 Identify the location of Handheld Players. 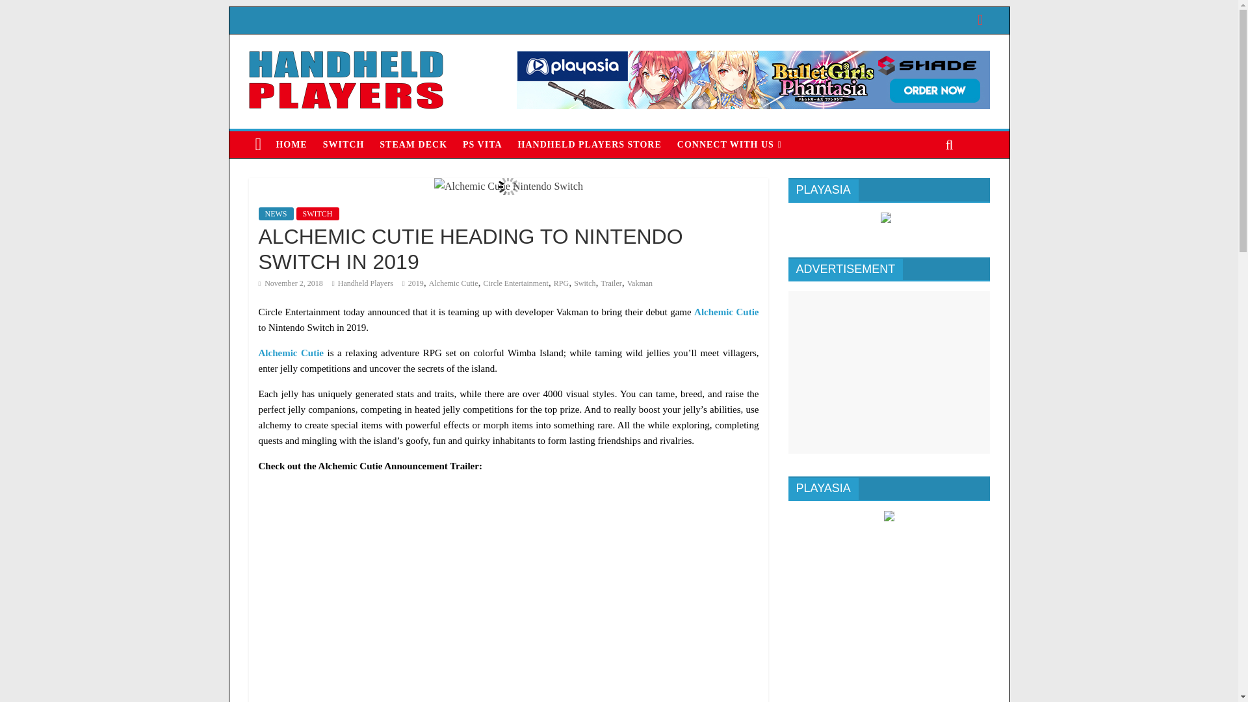
(365, 283).